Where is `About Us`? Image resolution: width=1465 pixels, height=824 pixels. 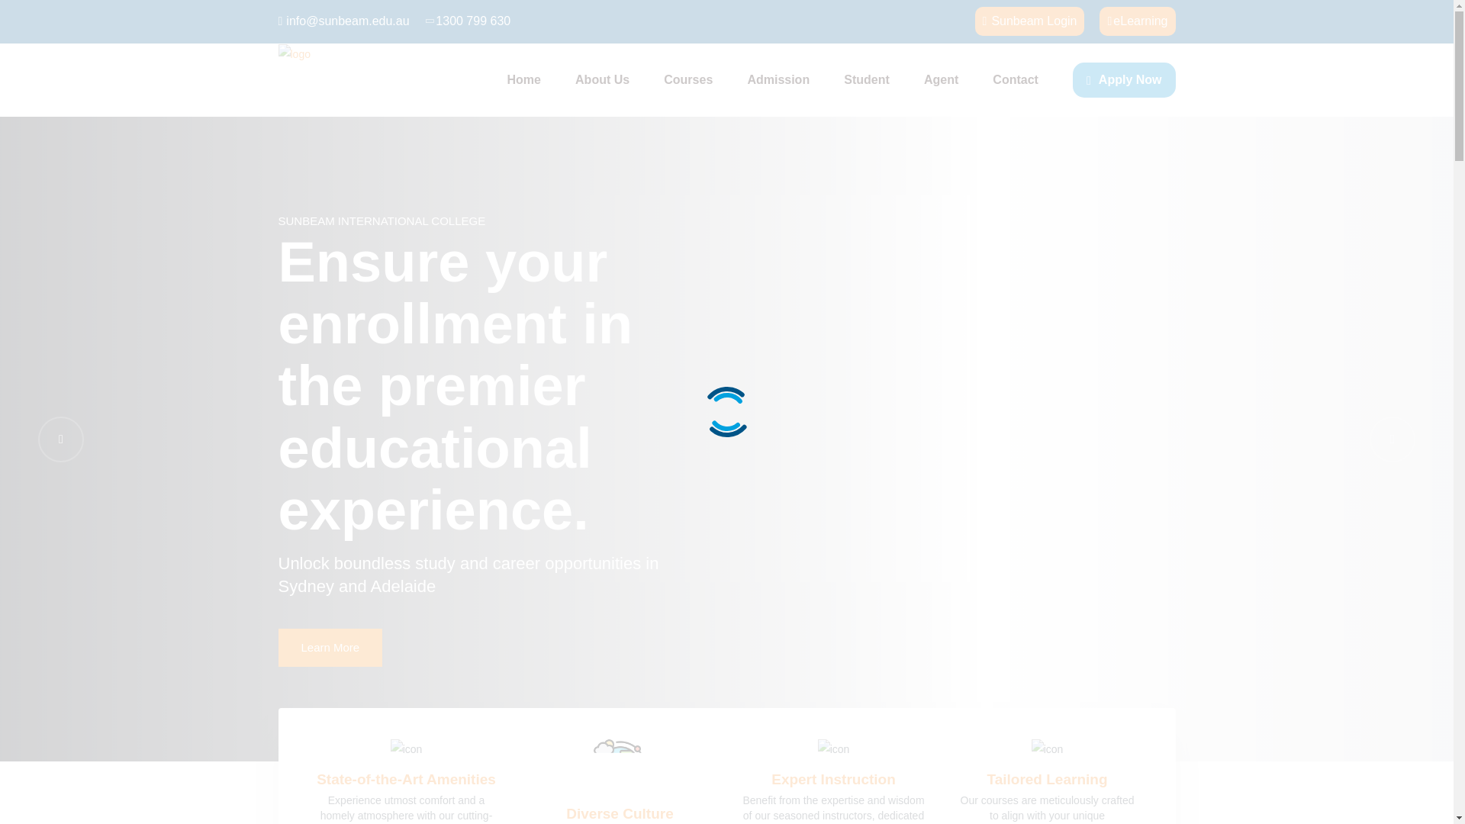
About Us is located at coordinates (603, 80).